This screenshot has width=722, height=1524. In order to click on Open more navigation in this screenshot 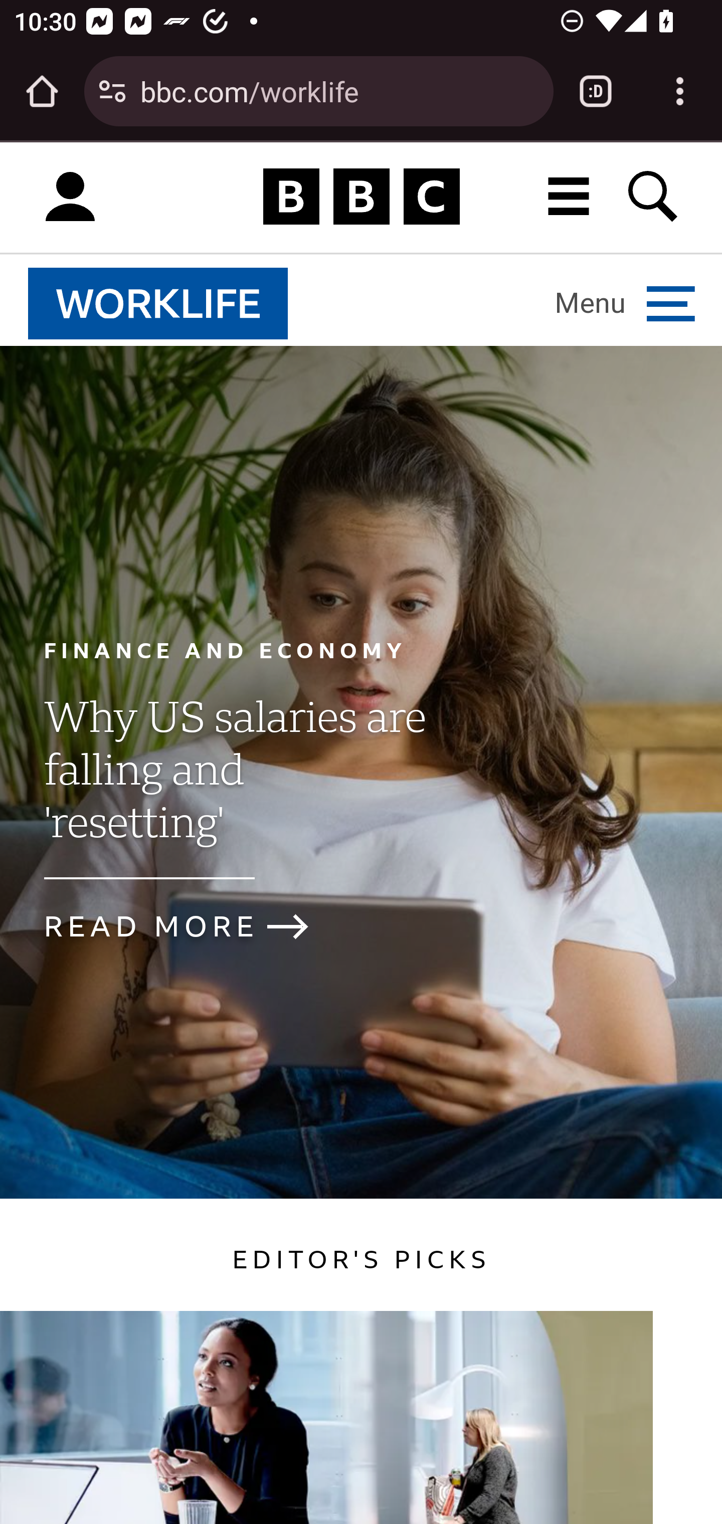, I will do `click(625, 303)`.